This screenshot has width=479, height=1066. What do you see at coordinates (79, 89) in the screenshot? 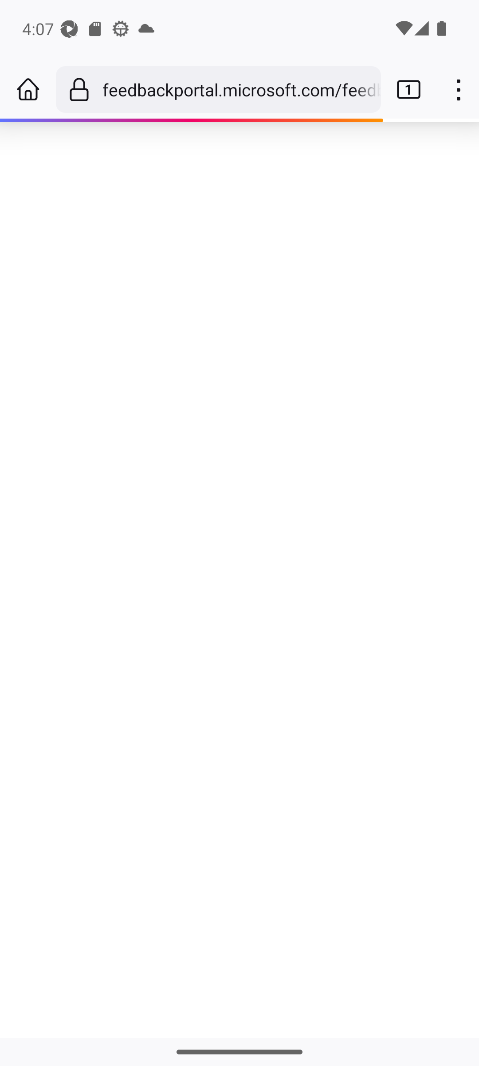
I see `Site information` at bounding box center [79, 89].